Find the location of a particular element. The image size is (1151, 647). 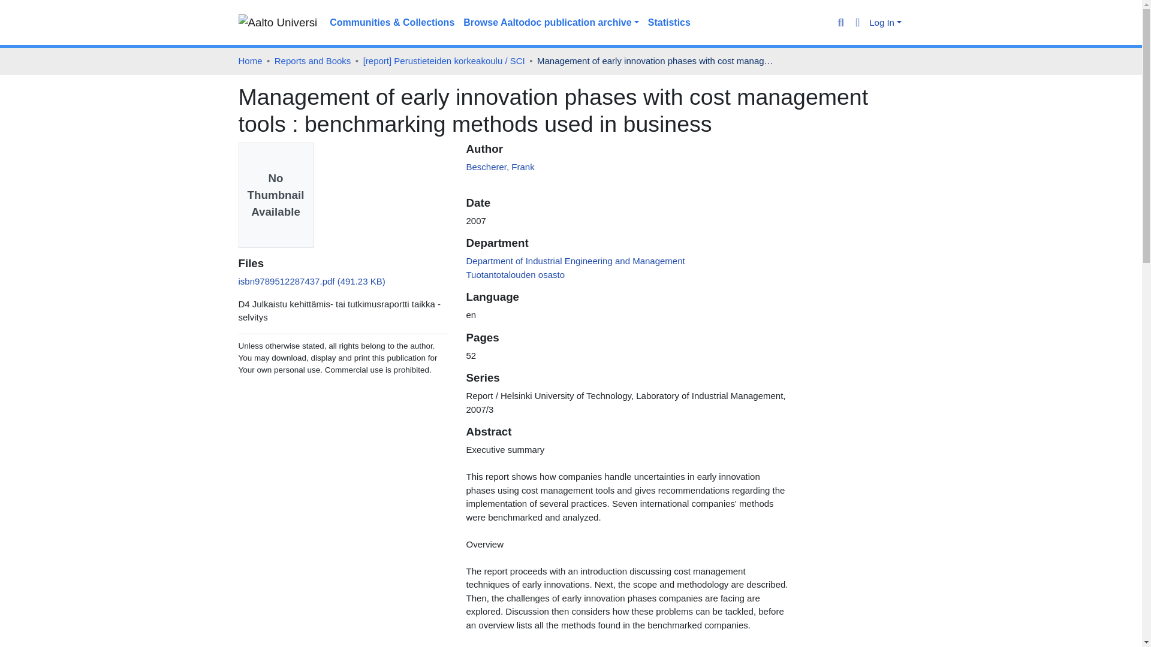

Home is located at coordinates (250, 61).